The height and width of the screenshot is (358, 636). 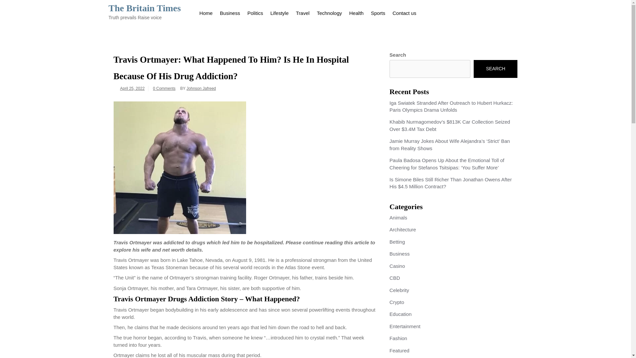 What do you see at coordinates (255, 12) in the screenshot?
I see `Politics` at bounding box center [255, 12].